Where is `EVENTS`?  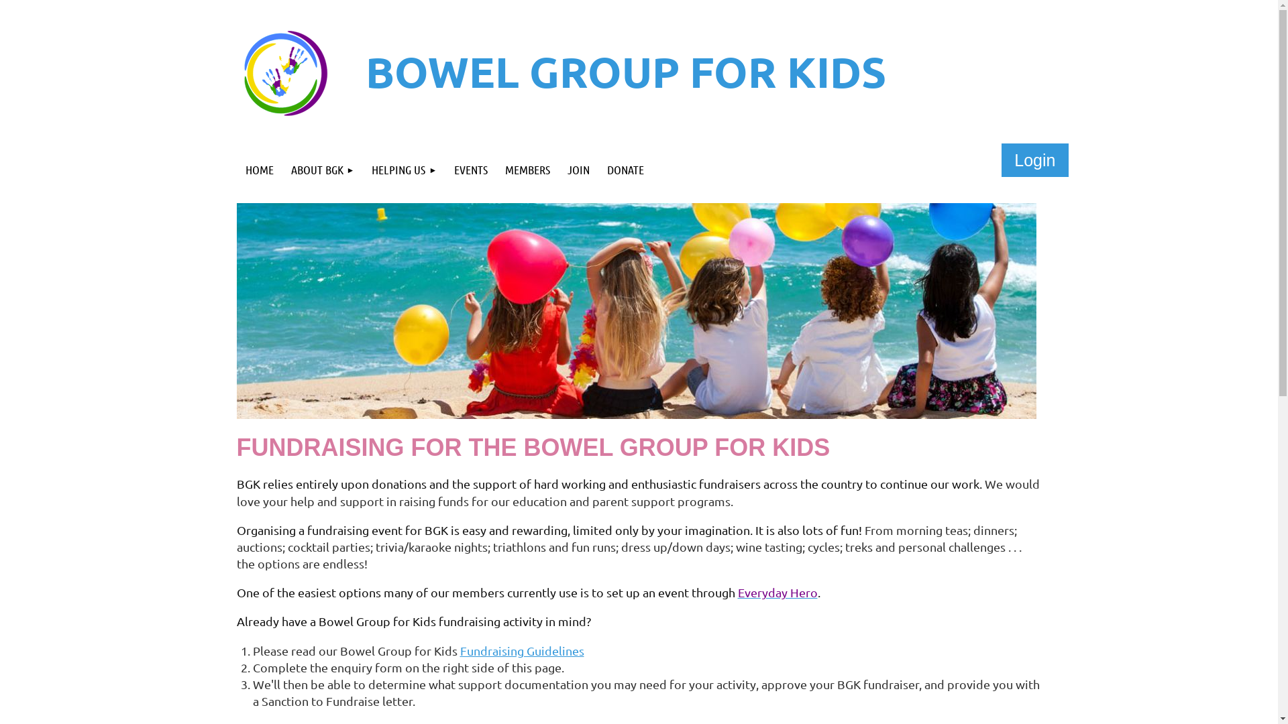
EVENTS is located at coordinates (471, 170).